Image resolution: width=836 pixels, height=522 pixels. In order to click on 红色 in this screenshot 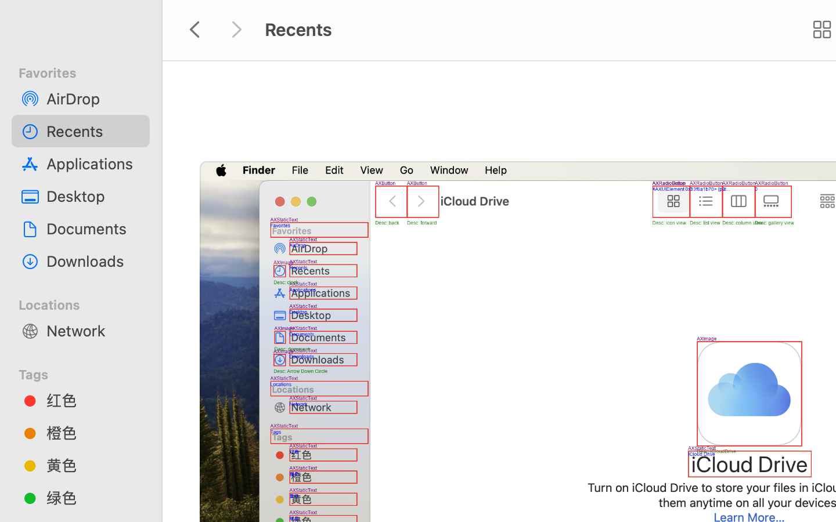, I will do `click(93, 400)`.